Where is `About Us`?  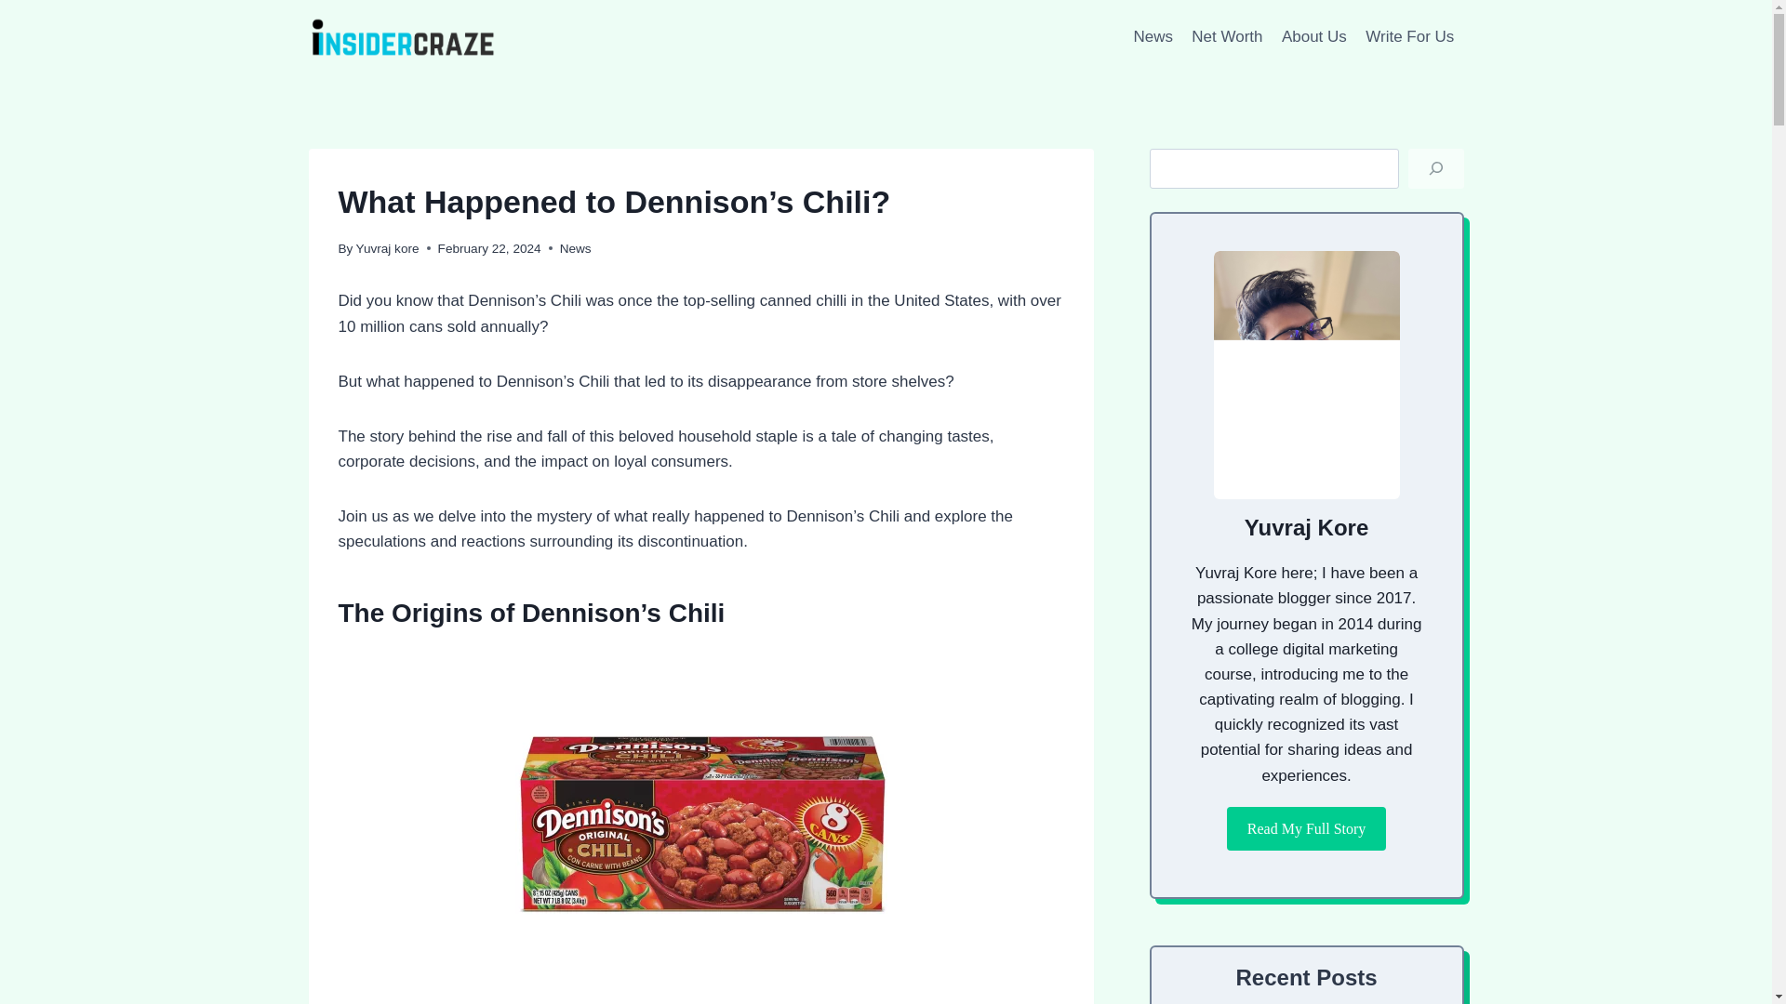 About Us is located at coordinates (1313, 37).